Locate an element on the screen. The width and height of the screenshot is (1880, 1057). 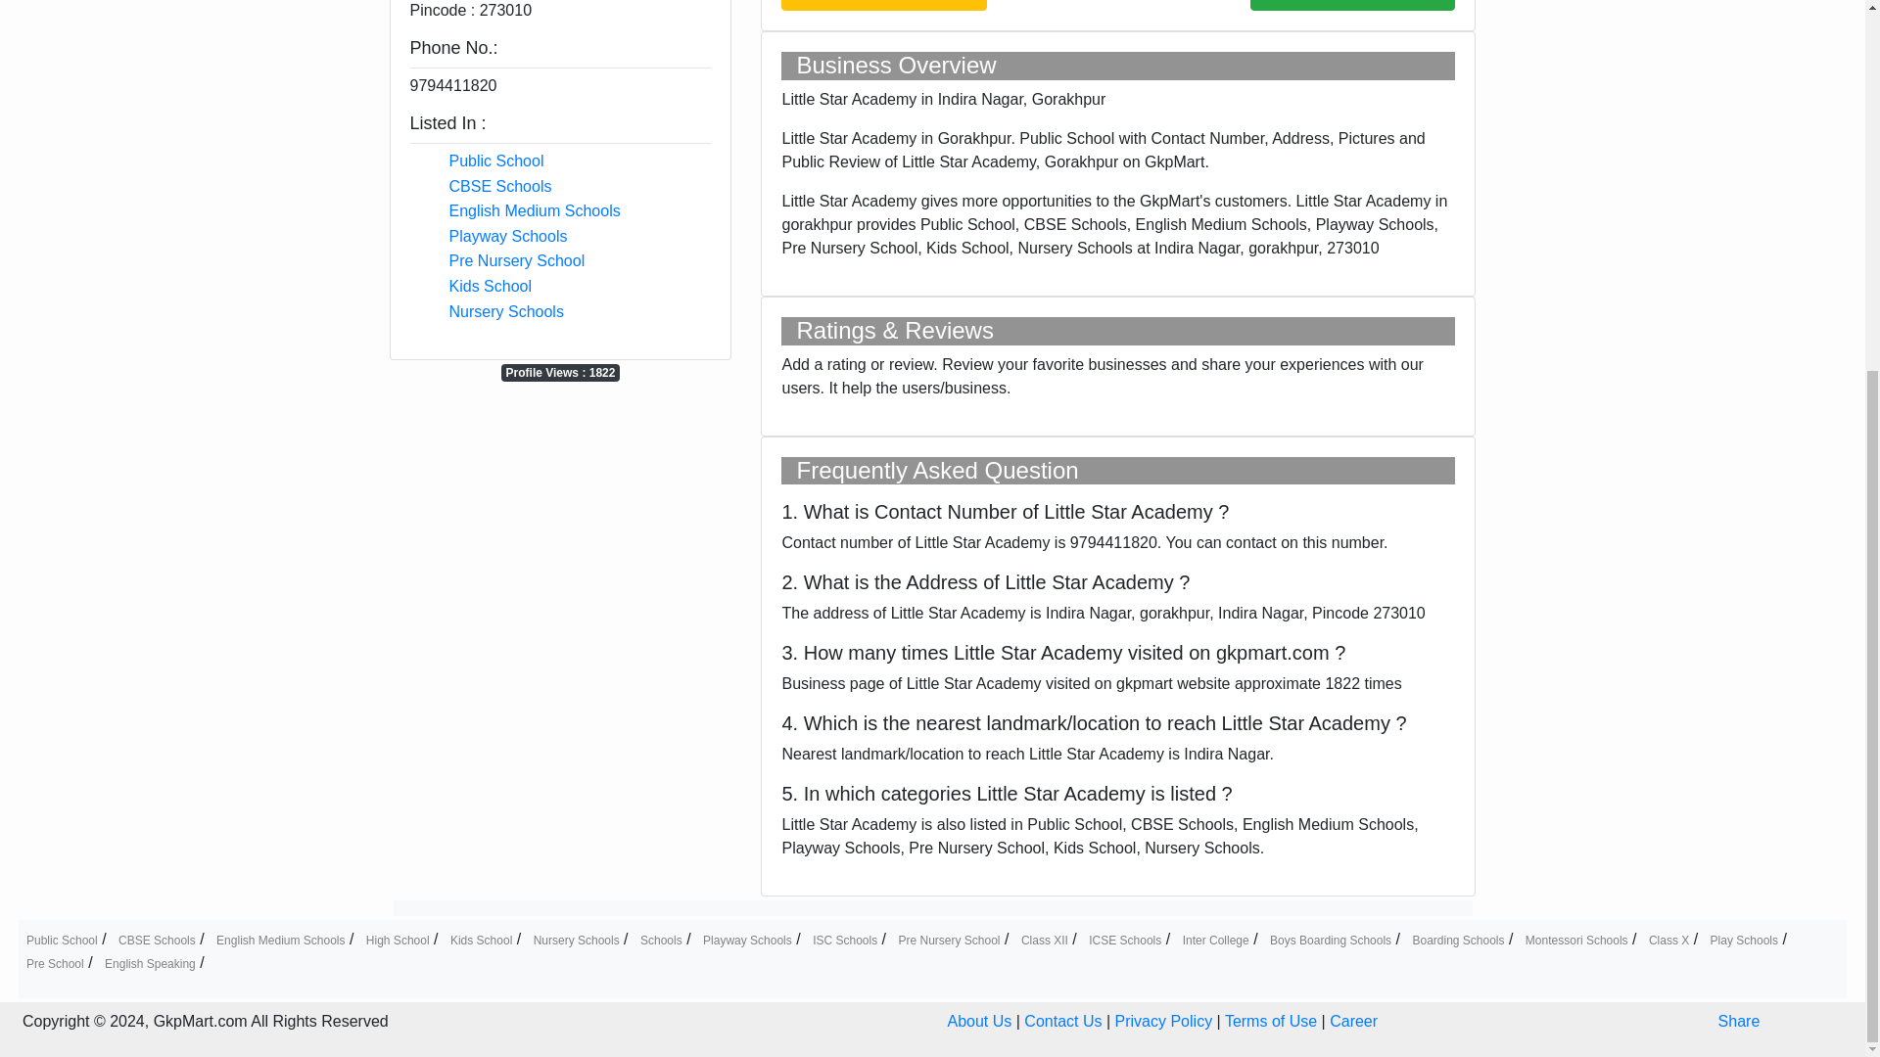
English Speaking is located at coordinates (150, 964).